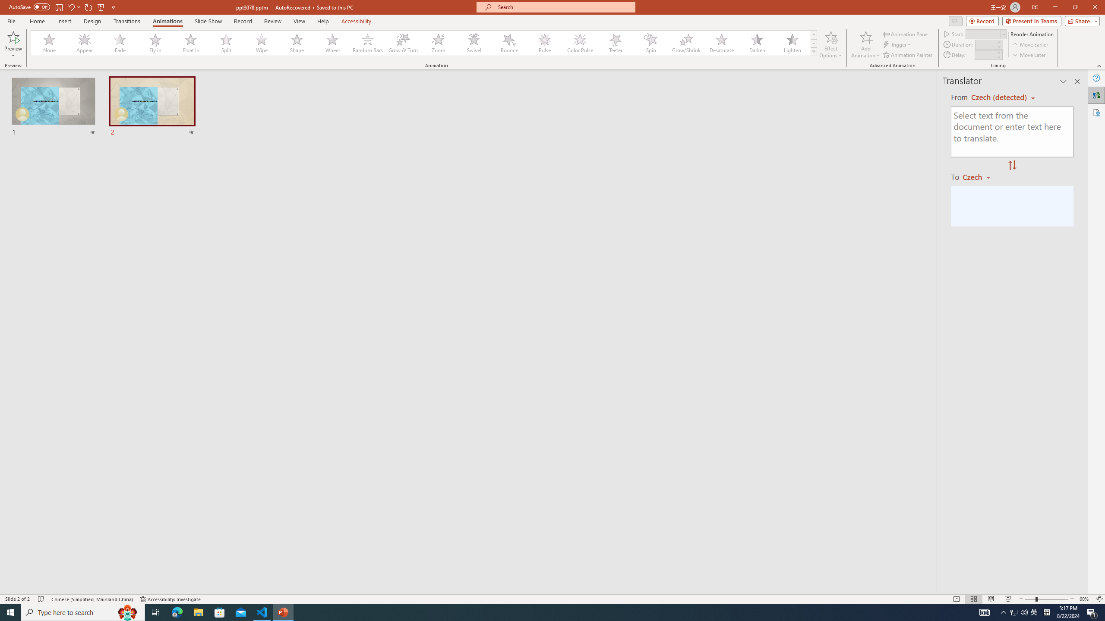 This screenshot has height=621, width=1105. What do you see at coordinates (615, 43) in the screenshot?
I see `Teeter` at bounding box center [615, 43].